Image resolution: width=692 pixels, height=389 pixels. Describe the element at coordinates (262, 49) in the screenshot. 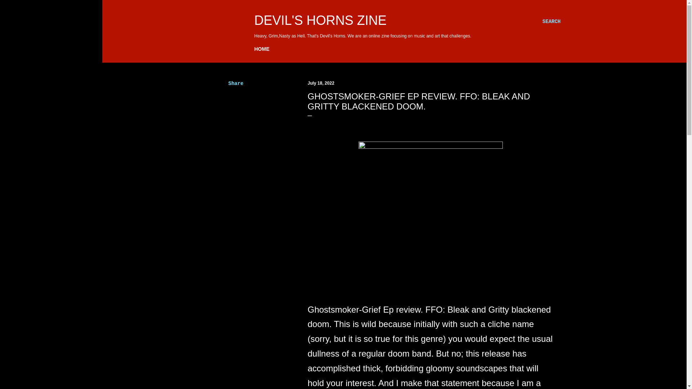

I see `HOME` at that location.